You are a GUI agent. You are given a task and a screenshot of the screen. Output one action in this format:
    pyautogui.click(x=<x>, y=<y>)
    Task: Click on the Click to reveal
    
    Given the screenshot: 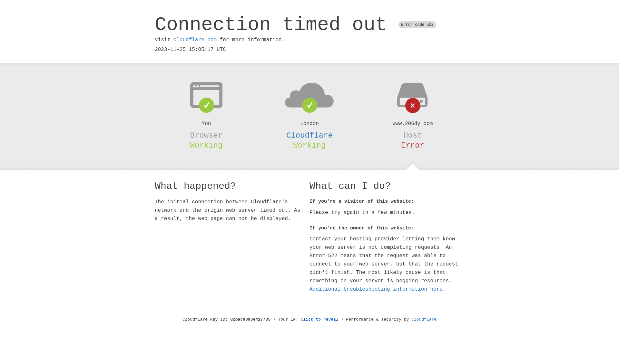 What is the action you would take?
    pyautogui.click(x=320, y=320)
    